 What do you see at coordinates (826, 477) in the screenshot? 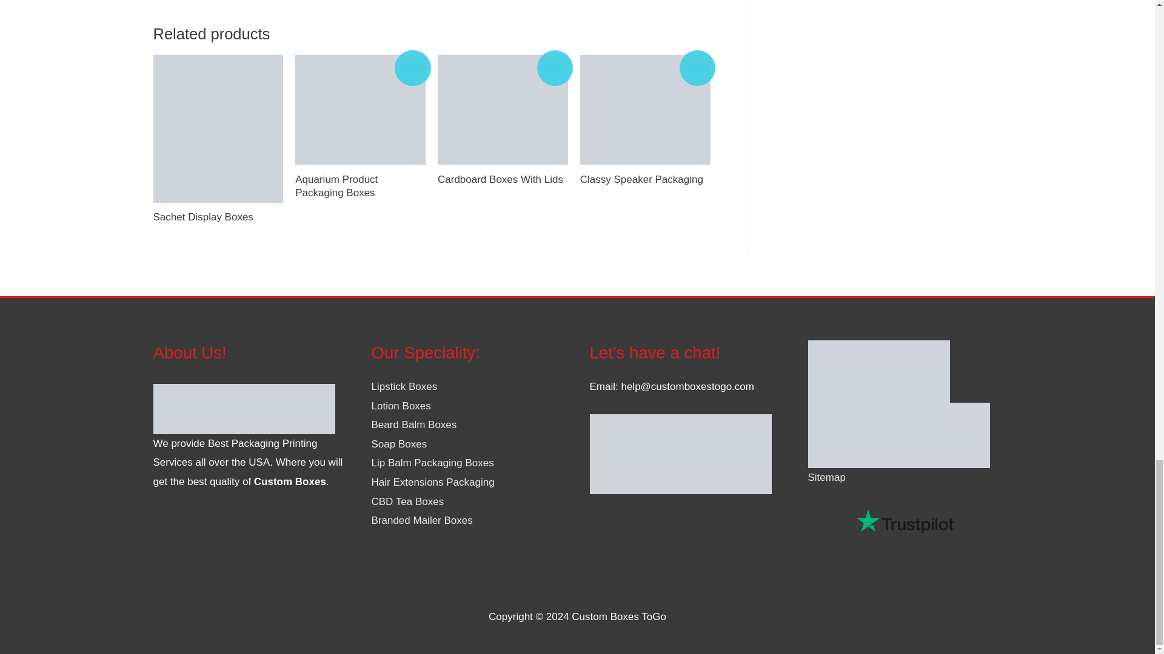
I see `Sitemap` at bounding box center [826, 477].